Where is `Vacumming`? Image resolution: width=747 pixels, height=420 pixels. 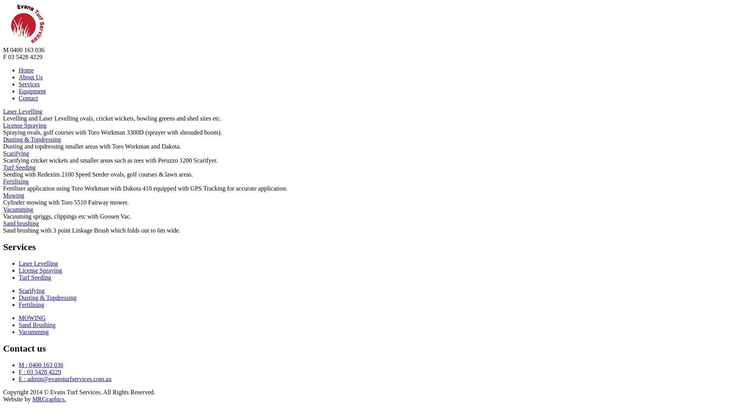
Vacumming is located at coordinates (33, 332).